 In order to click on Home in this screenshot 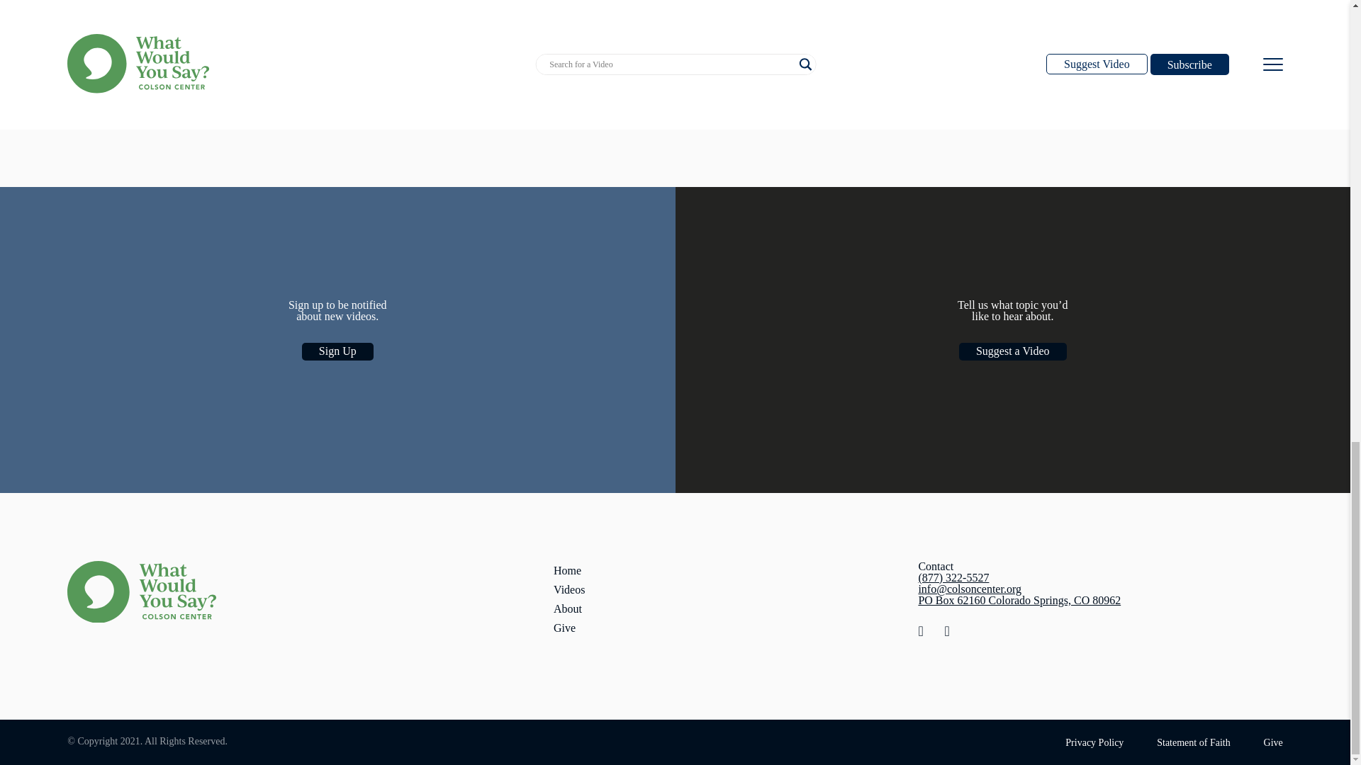, I will do `click(567, 571)`.